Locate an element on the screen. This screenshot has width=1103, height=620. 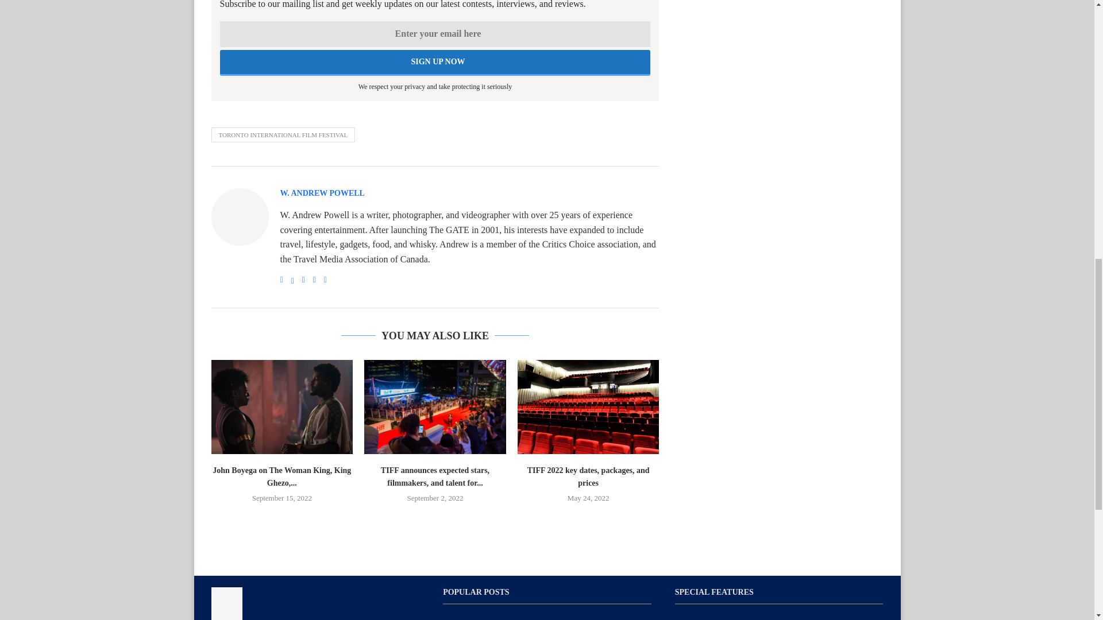
W. ANDREW POWELL is located at coordinates (322, 193).